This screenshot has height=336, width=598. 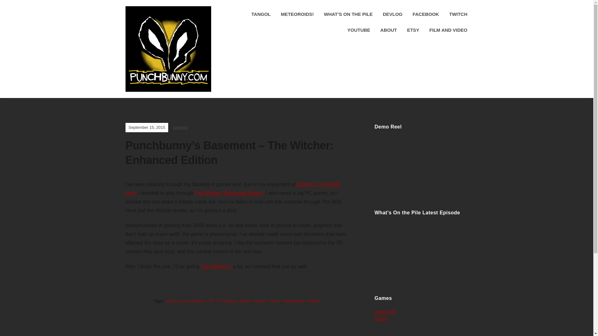 What do you see at coordinates (216, 266) in the screenshot?
I see `The Witcher 2` at bounding box center [216, 266].